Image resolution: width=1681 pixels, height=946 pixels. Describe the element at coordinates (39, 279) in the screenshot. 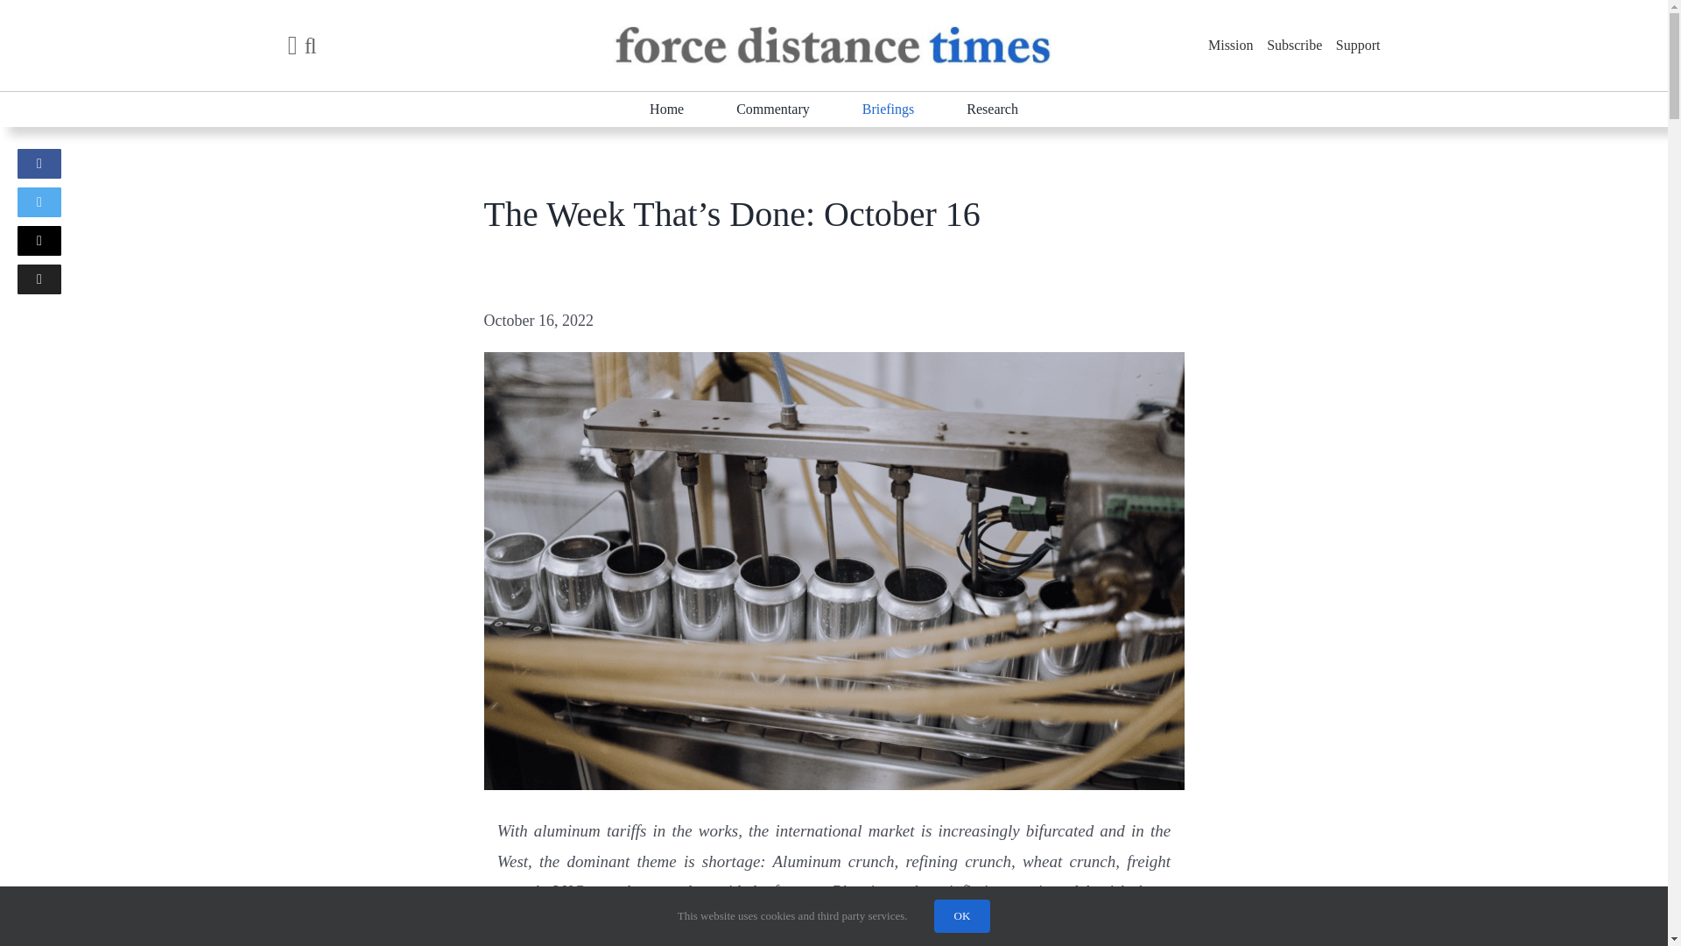

I see `Print page` at that location.